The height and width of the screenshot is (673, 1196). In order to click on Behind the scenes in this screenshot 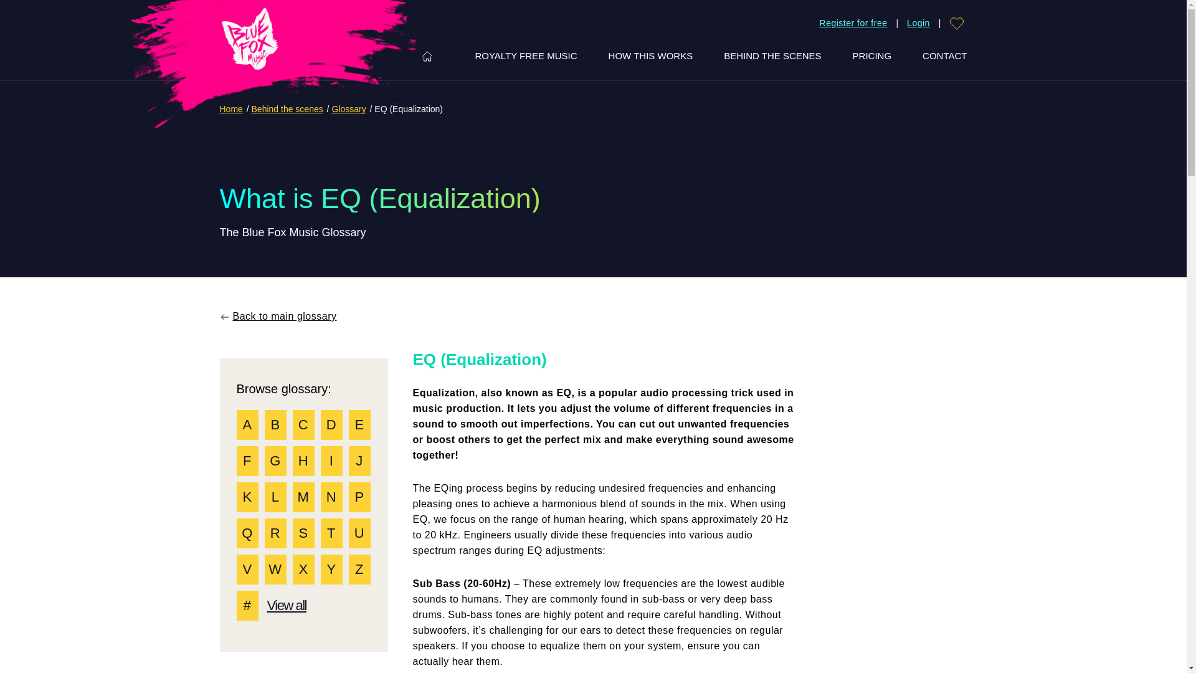, I will do `click(287, 108)`.